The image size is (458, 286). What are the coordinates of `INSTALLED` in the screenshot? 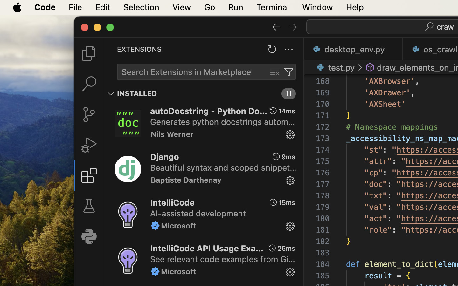 It's located at (137, 94).